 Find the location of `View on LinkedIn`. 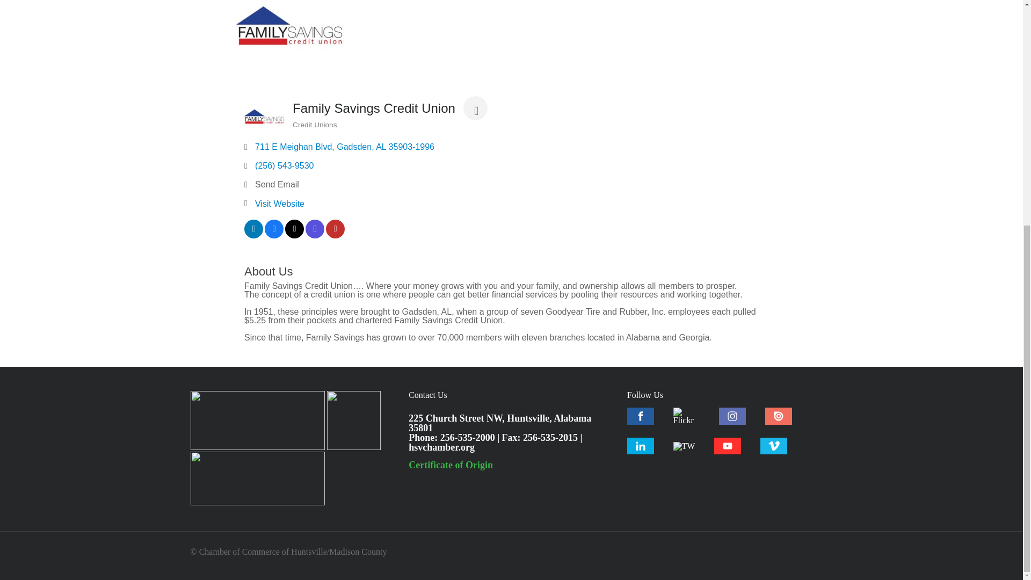

View on LinkedIn is located at coordinates (253, 235).